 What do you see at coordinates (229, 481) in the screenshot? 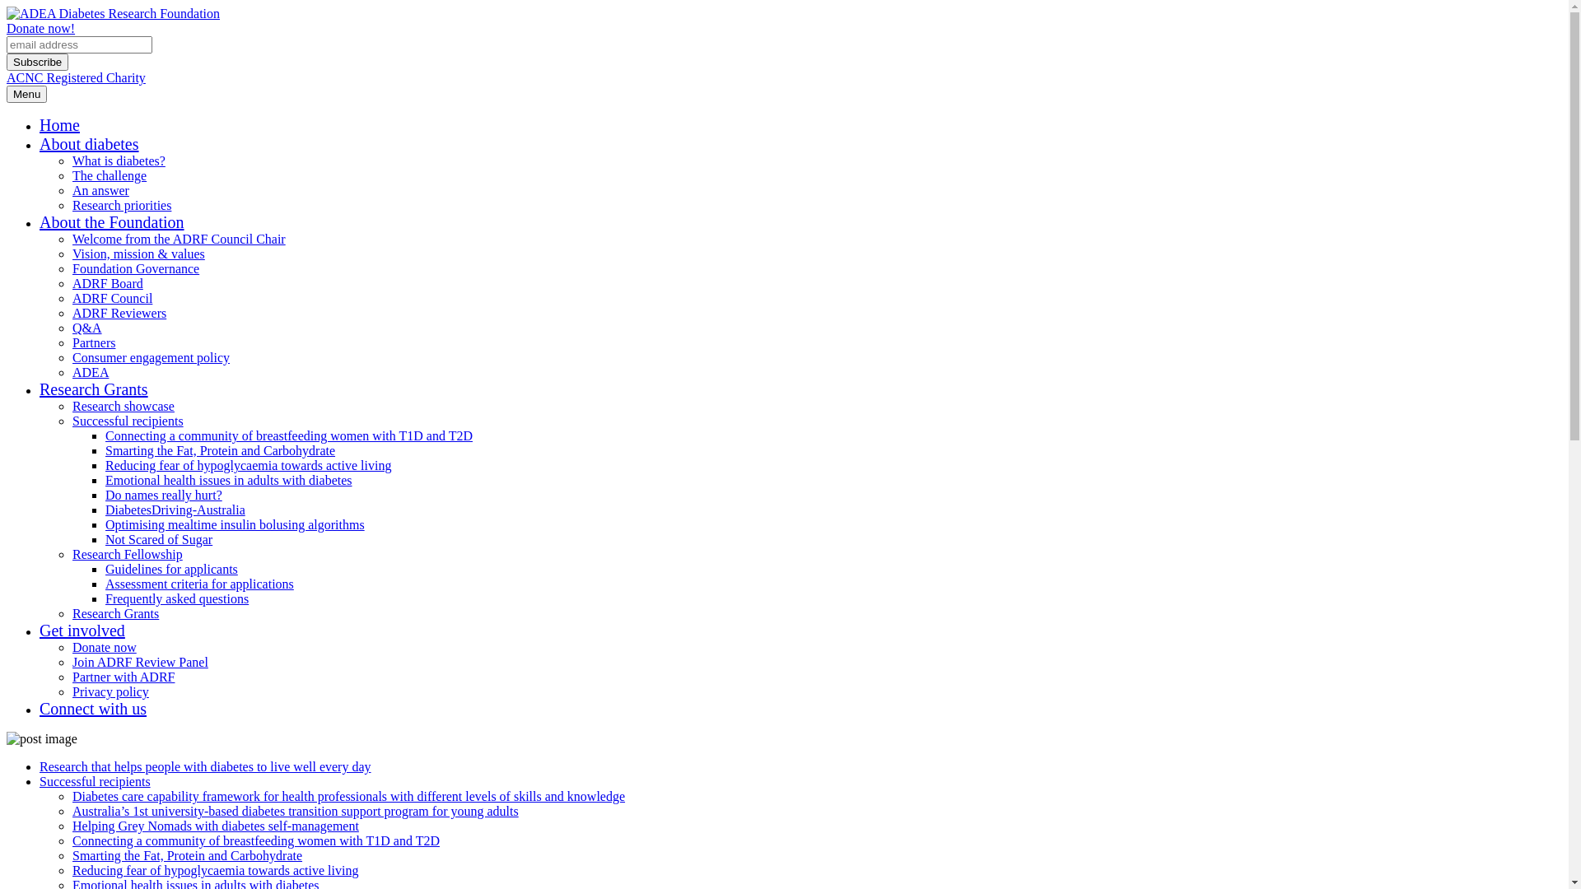
I see `Emotional health issues in adults with diabetes` at bounding box center [229, 481].